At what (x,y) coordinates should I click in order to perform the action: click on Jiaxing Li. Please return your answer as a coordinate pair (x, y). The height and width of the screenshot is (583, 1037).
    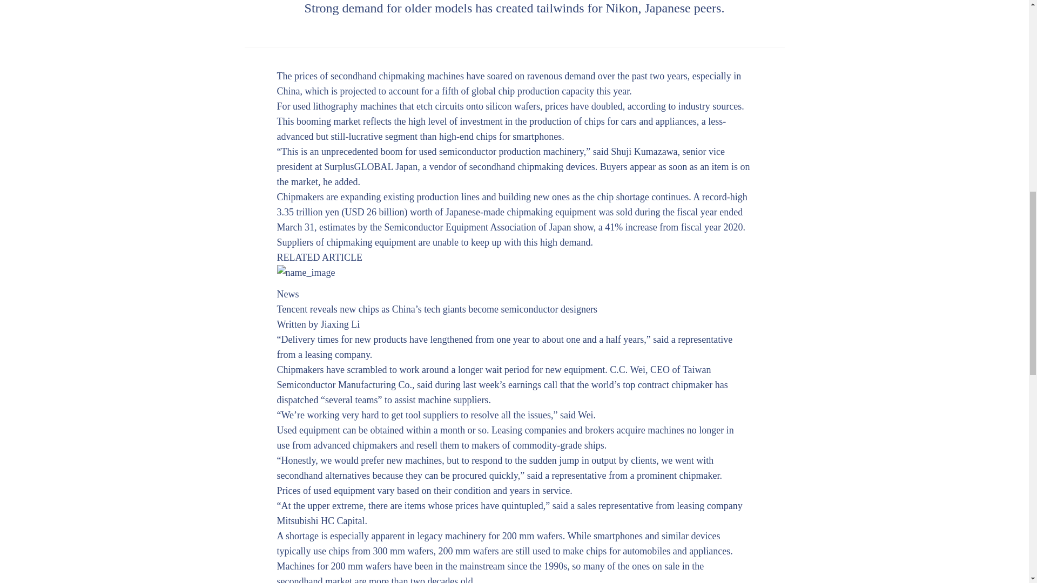
    Looking at the image, I should click on (340, 324).